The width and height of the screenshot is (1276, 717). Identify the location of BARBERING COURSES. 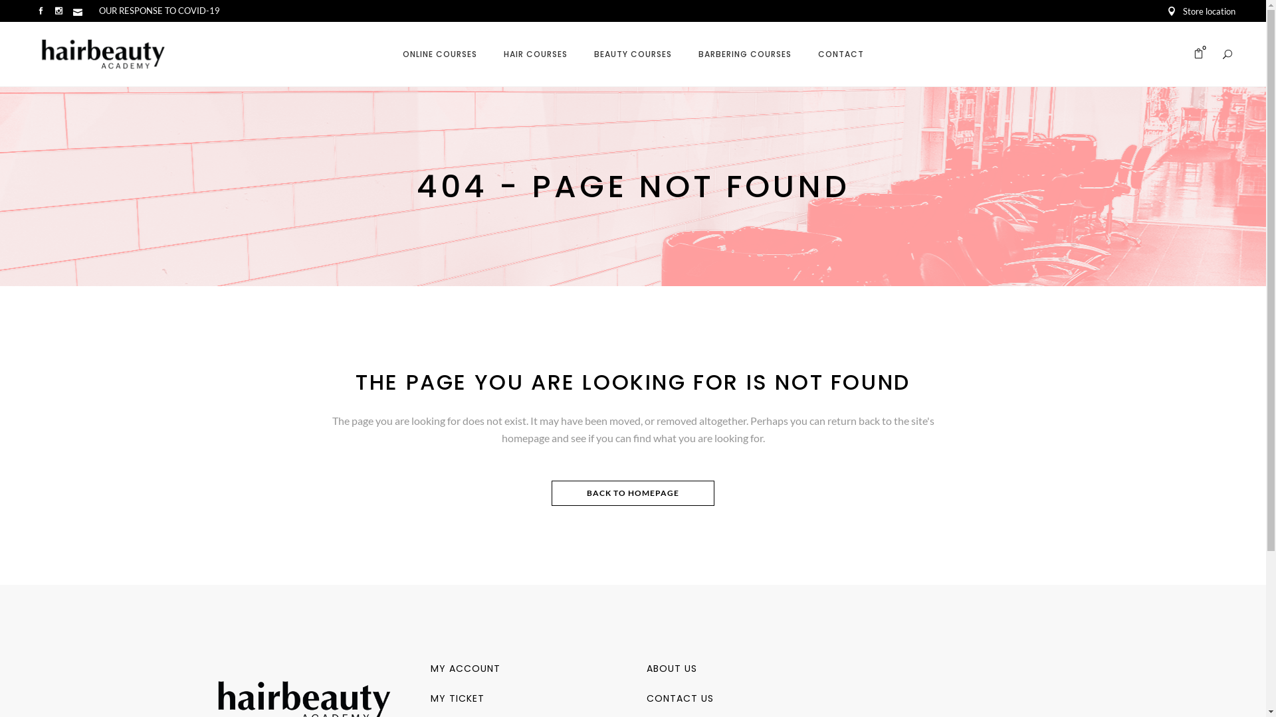
(744, 54).